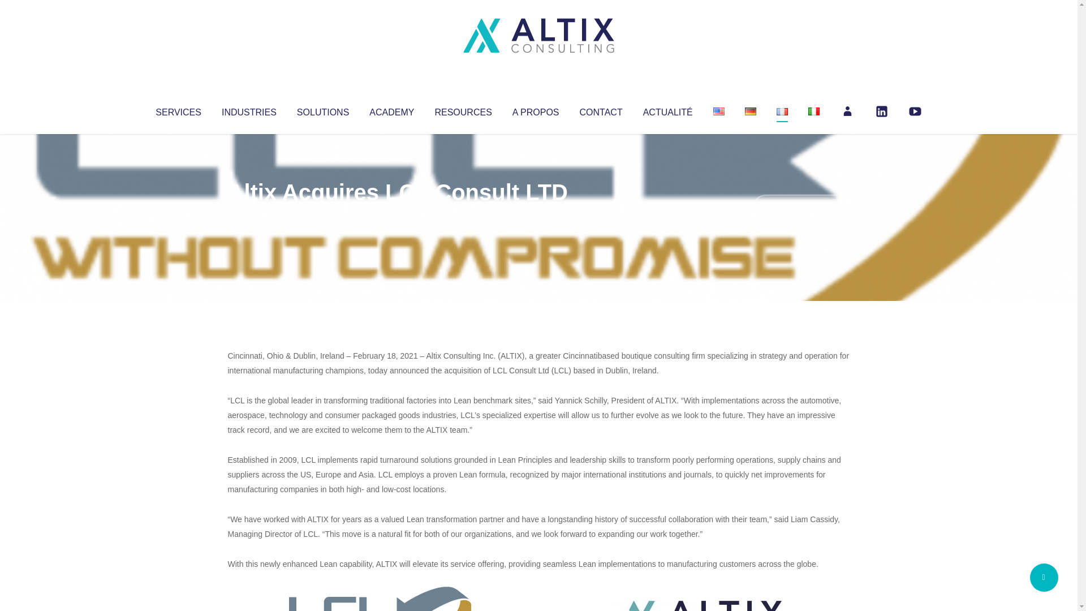 This screenshot has height=611, width=1086. What do you see at coordinates (395, 215) in the screenshot?
I see `Uncategorized` at bounding box center [395, 215].